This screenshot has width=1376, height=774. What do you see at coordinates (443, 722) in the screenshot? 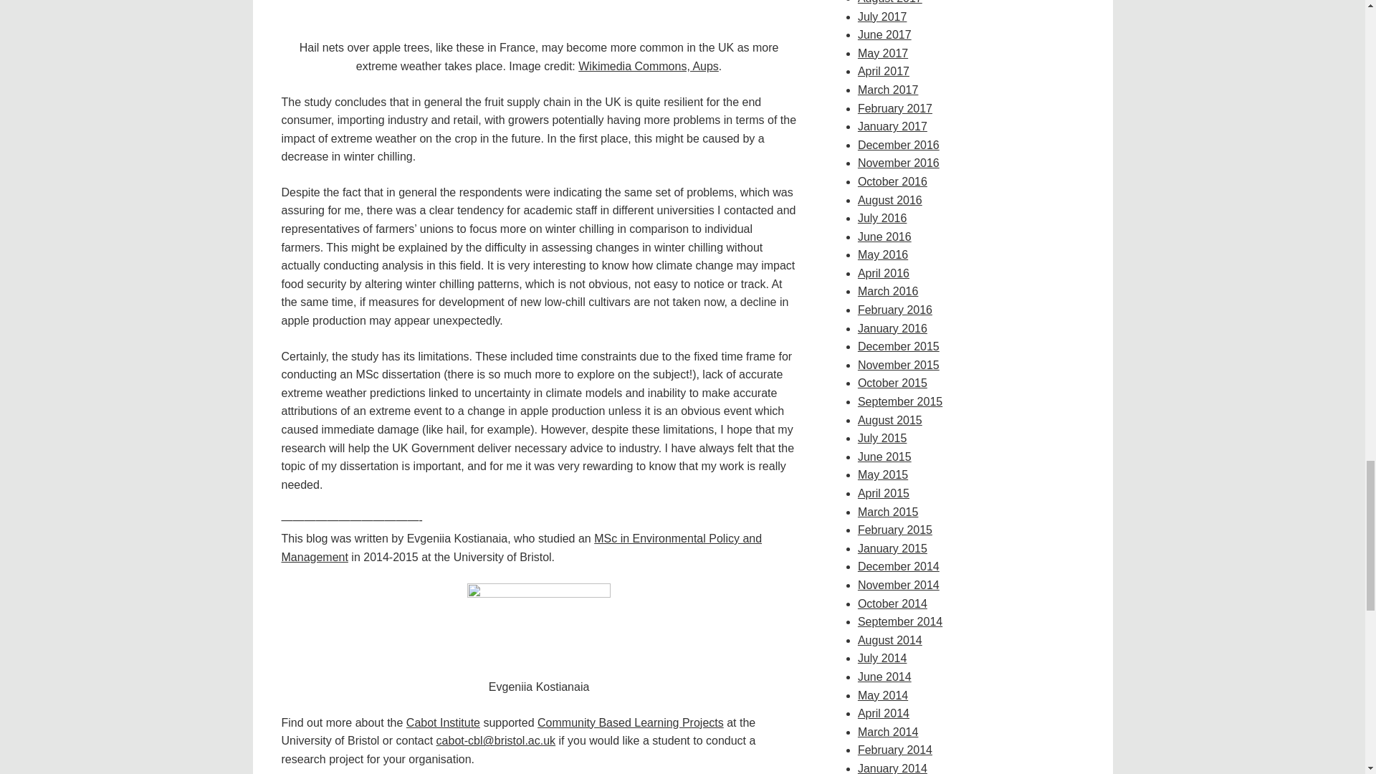
I see `Cabot Institute` at bounding box center [443, 722].